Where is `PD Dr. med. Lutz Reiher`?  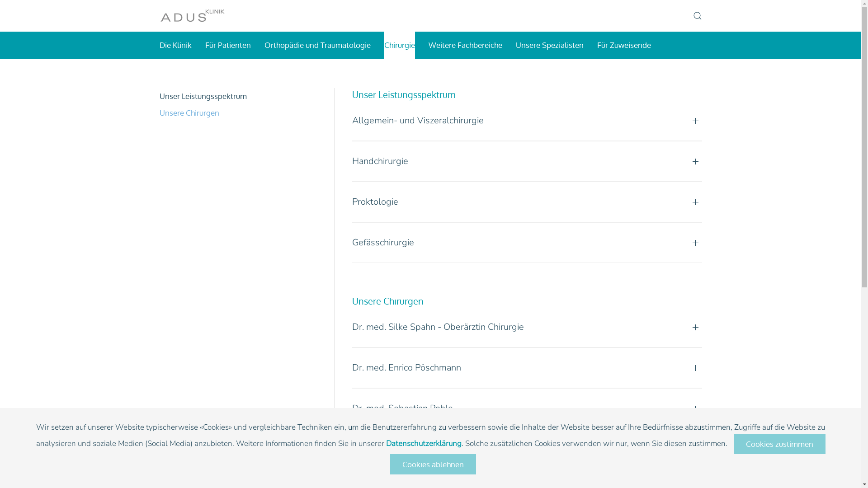 PD Dr. med. Lutz Reiher is located at coordinates (527, 449).